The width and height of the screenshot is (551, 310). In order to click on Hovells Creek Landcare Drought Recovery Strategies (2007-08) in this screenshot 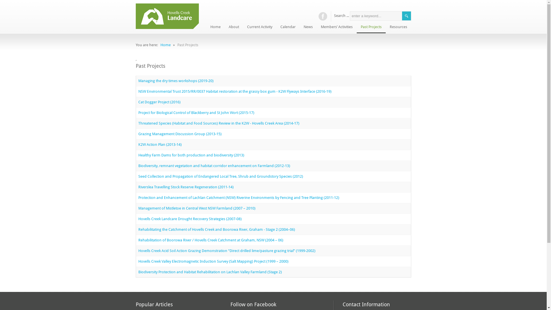, I will do `click(190, 219)`.